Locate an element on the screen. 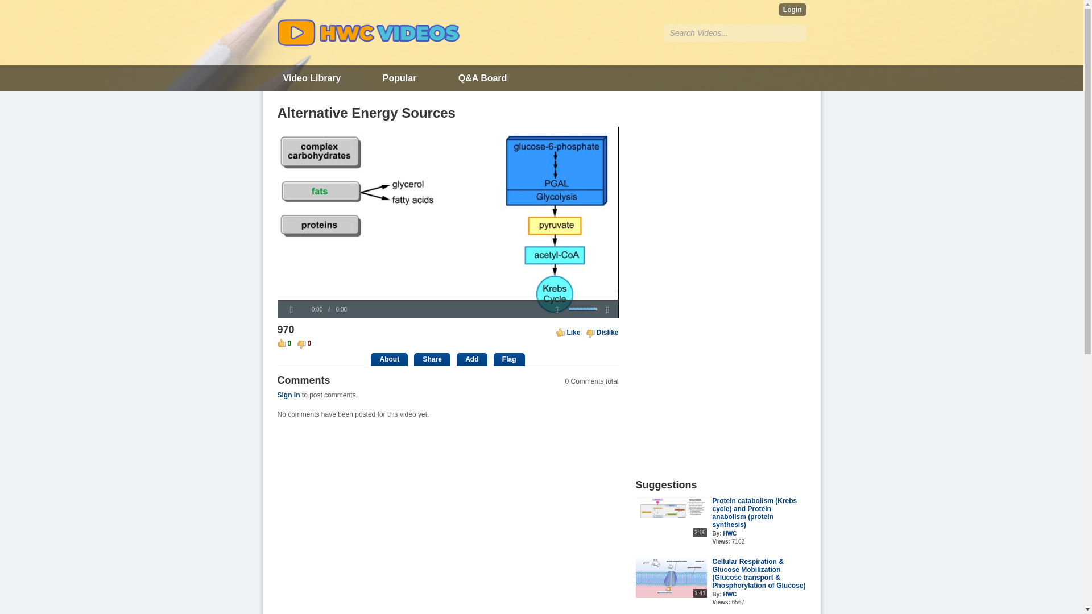  Flag is located at coordinates (509, 359).